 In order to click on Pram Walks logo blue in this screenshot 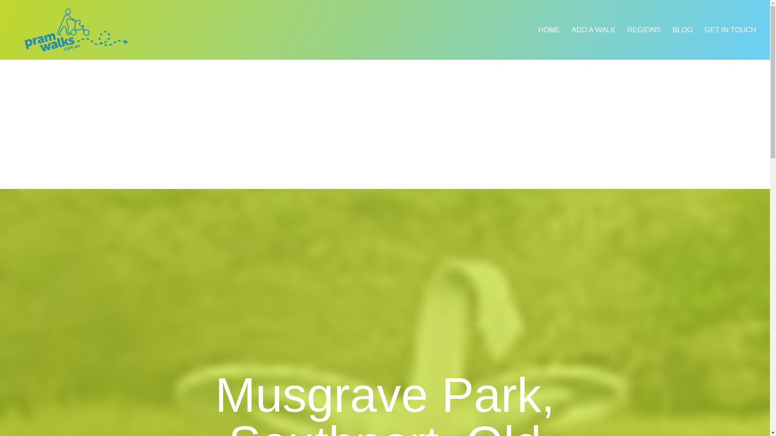, I will do `click(77, 30)`.